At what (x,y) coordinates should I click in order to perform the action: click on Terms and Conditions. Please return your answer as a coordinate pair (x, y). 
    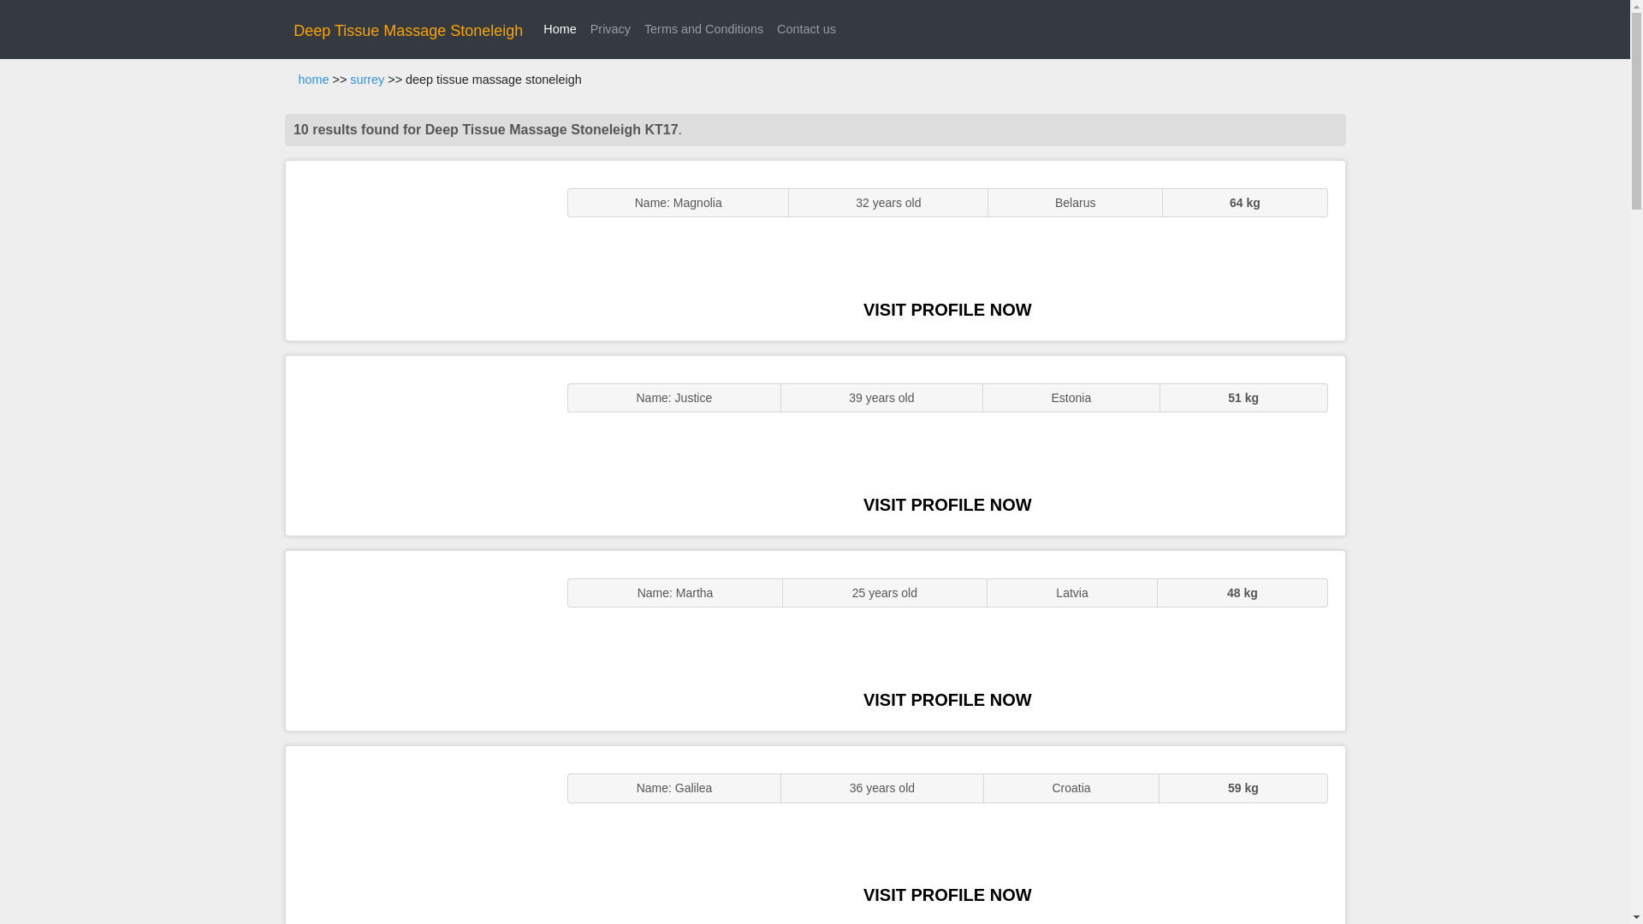
    Looking at the image, I should click on (703, 29).